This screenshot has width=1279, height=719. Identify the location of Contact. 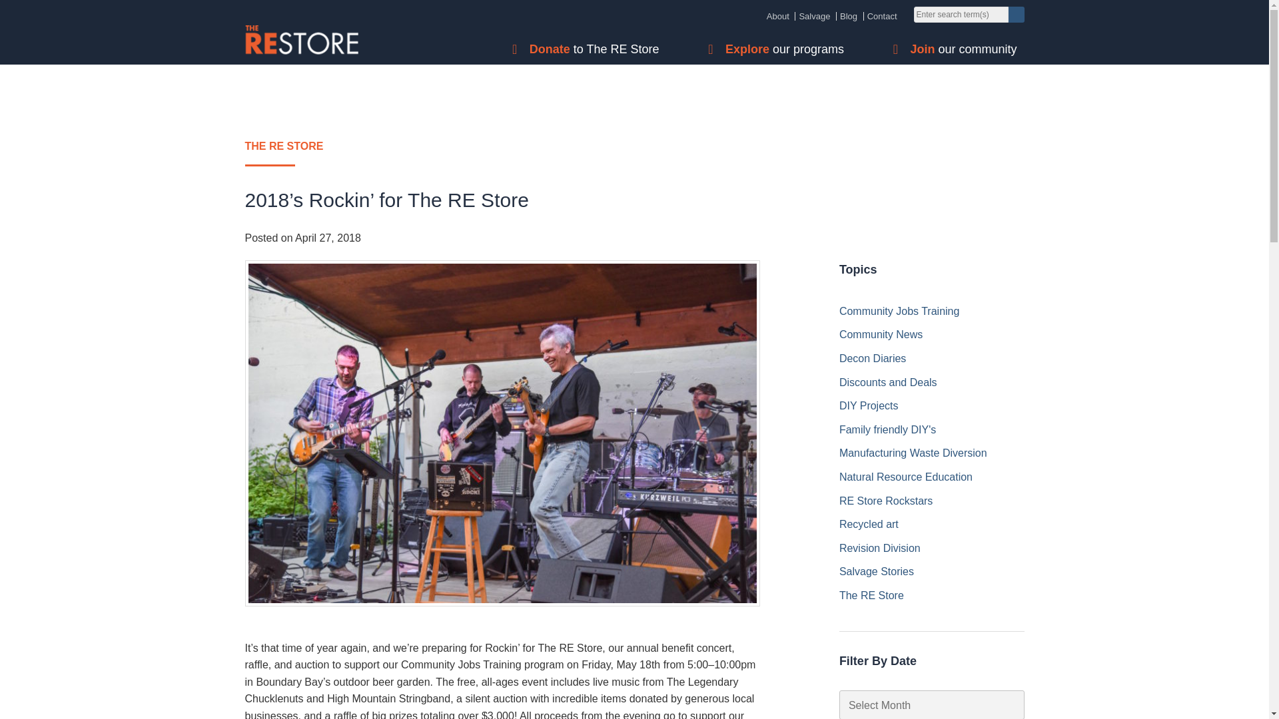
(882, 16).